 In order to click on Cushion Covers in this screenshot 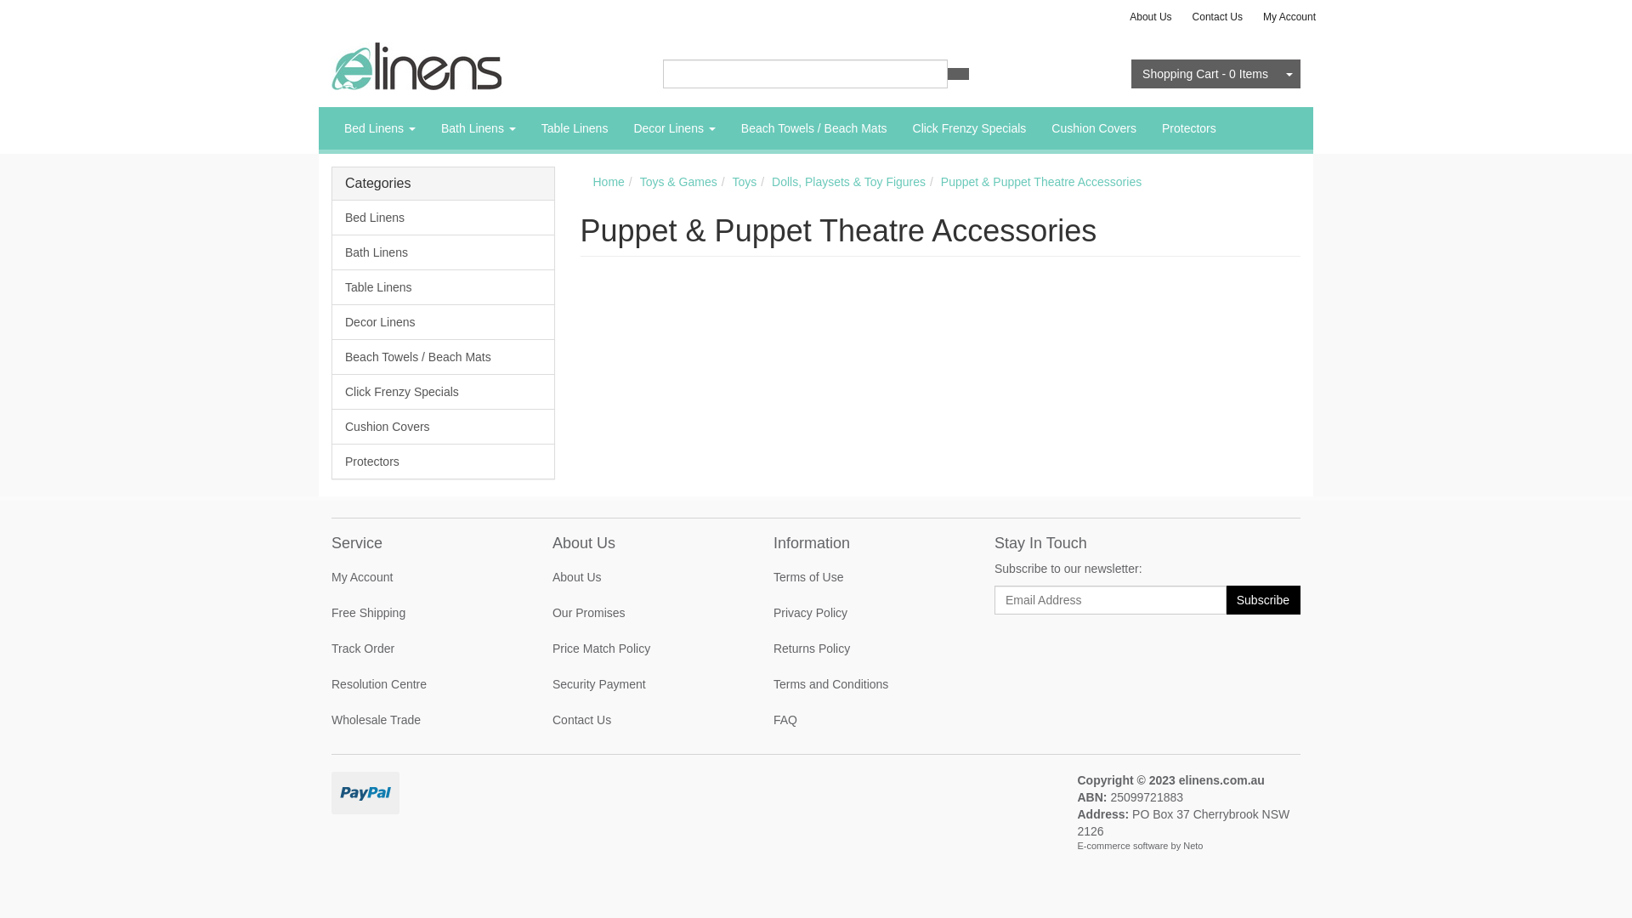, I will do `click(1094, 128)`.